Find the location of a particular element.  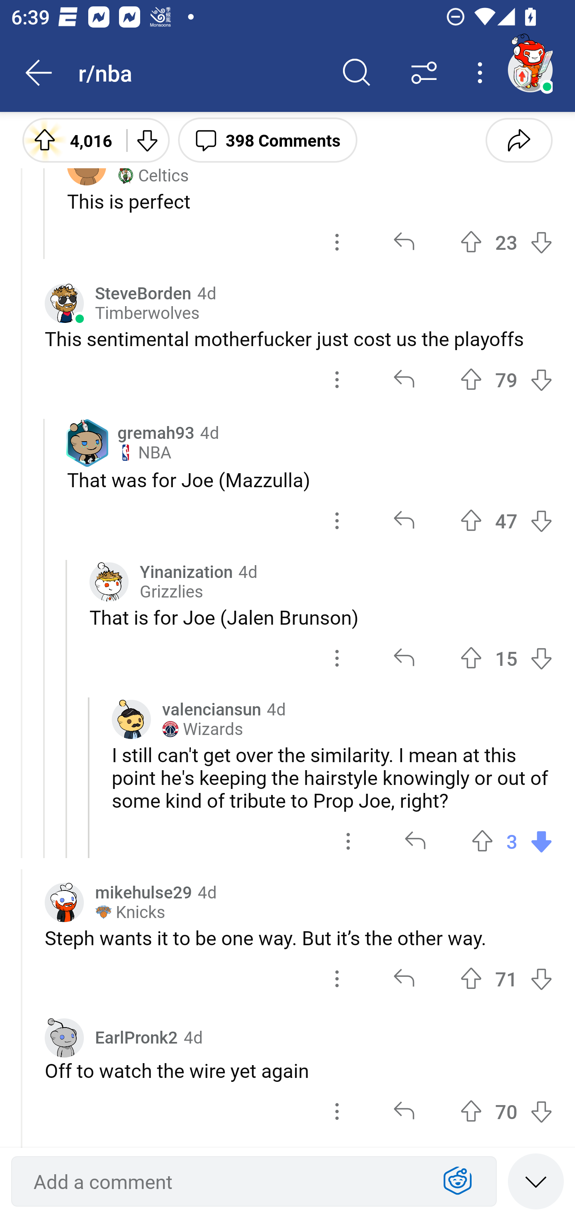

Upvote 4,016 is located at coordinates (69, 139).